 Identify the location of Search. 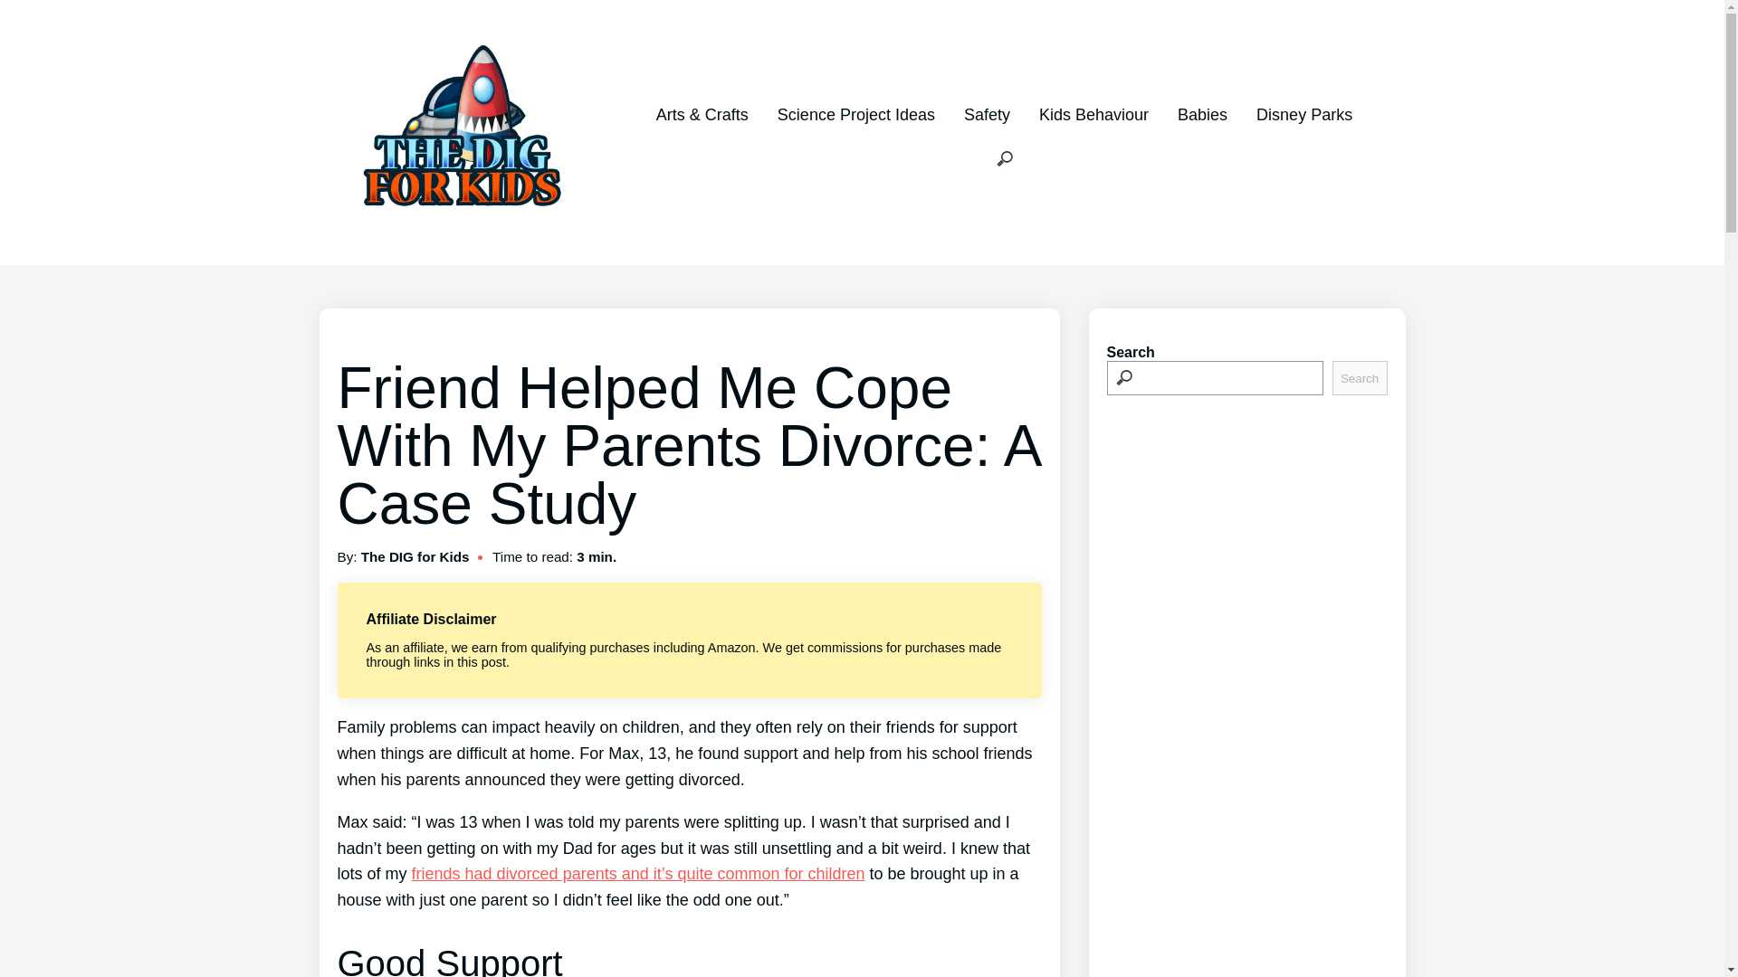
(1360, 378).